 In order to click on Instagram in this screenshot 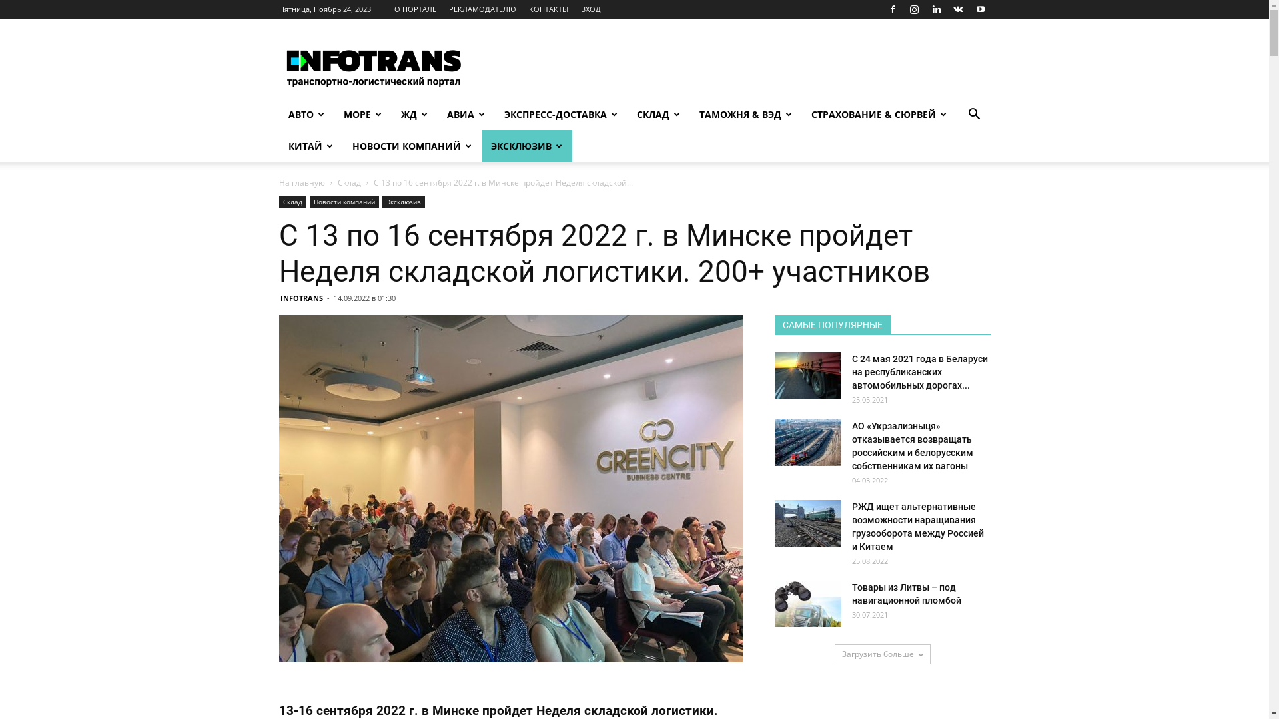, I will do `click(915, 9)`.